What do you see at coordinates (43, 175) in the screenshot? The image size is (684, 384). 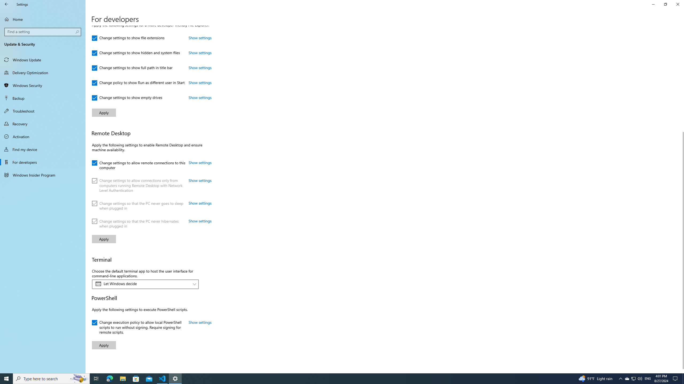 I see `Windows Insider Program` at bounding box center [43, 175].